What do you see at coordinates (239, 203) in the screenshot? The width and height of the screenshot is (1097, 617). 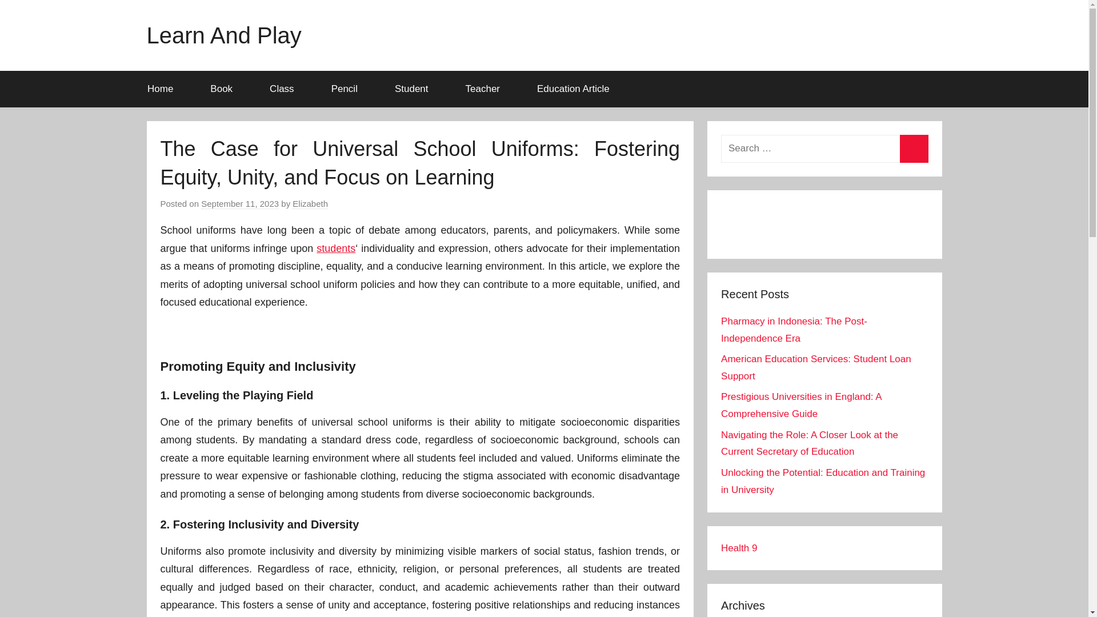 I see `September 11, 2023` at bounding box center [239, 203].